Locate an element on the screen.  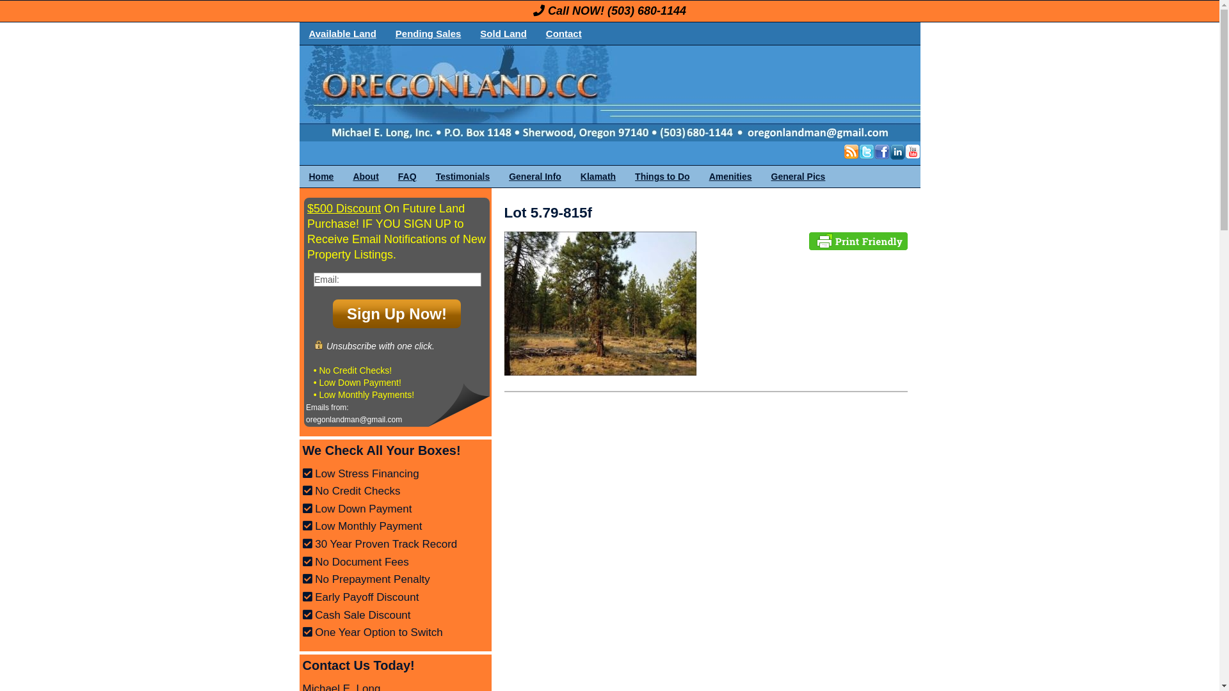
OregonLand.com is located at coordinates (664, 93).